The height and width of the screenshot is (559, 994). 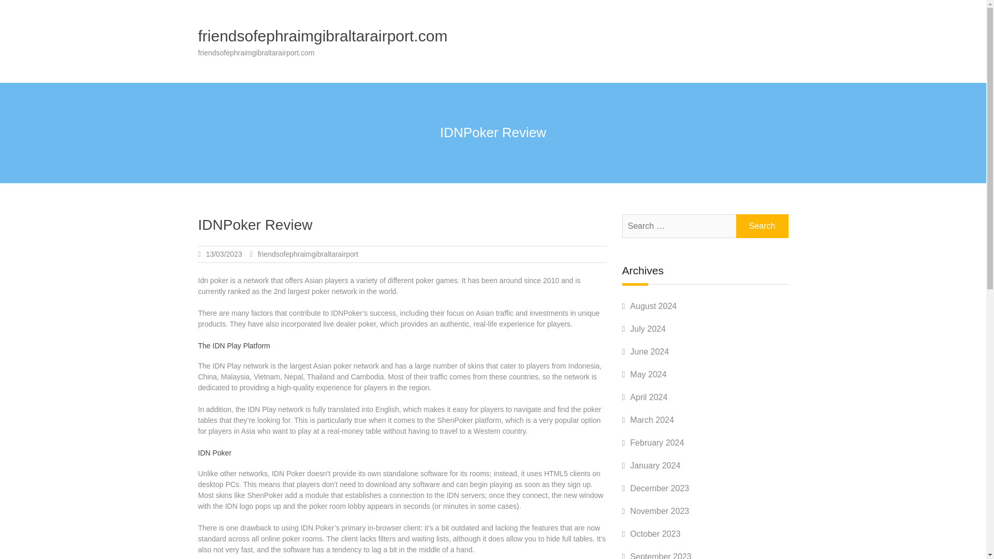 What do you see at coordinates (653, 306) in the screenshot?
I see `August 2024` at bounding box center [653, 306].